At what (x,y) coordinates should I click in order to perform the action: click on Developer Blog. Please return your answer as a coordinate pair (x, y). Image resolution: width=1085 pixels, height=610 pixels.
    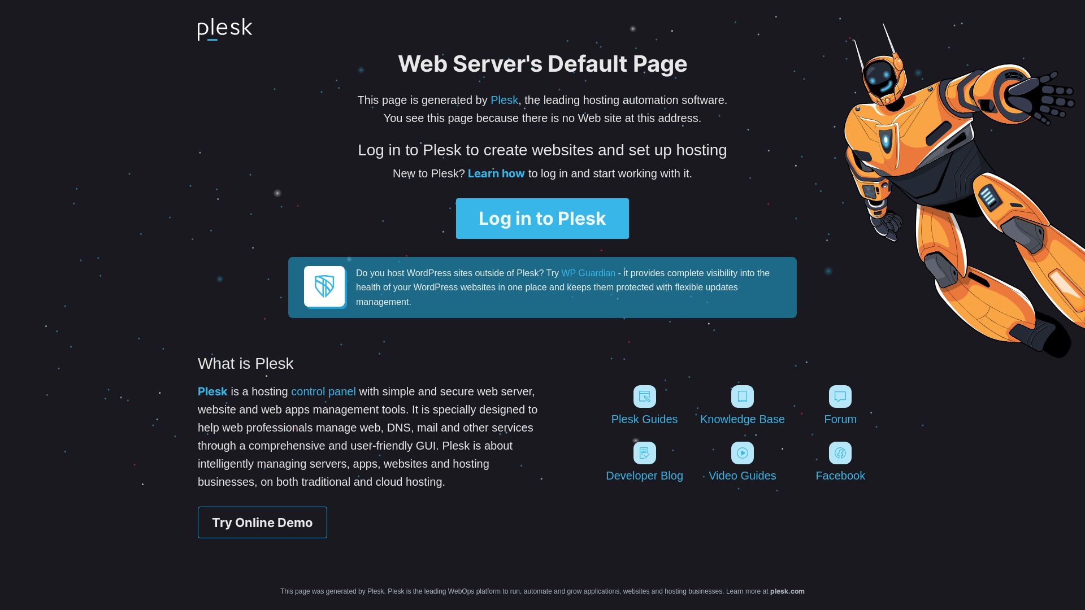
    Looking at the image, I should click on (644, 462).